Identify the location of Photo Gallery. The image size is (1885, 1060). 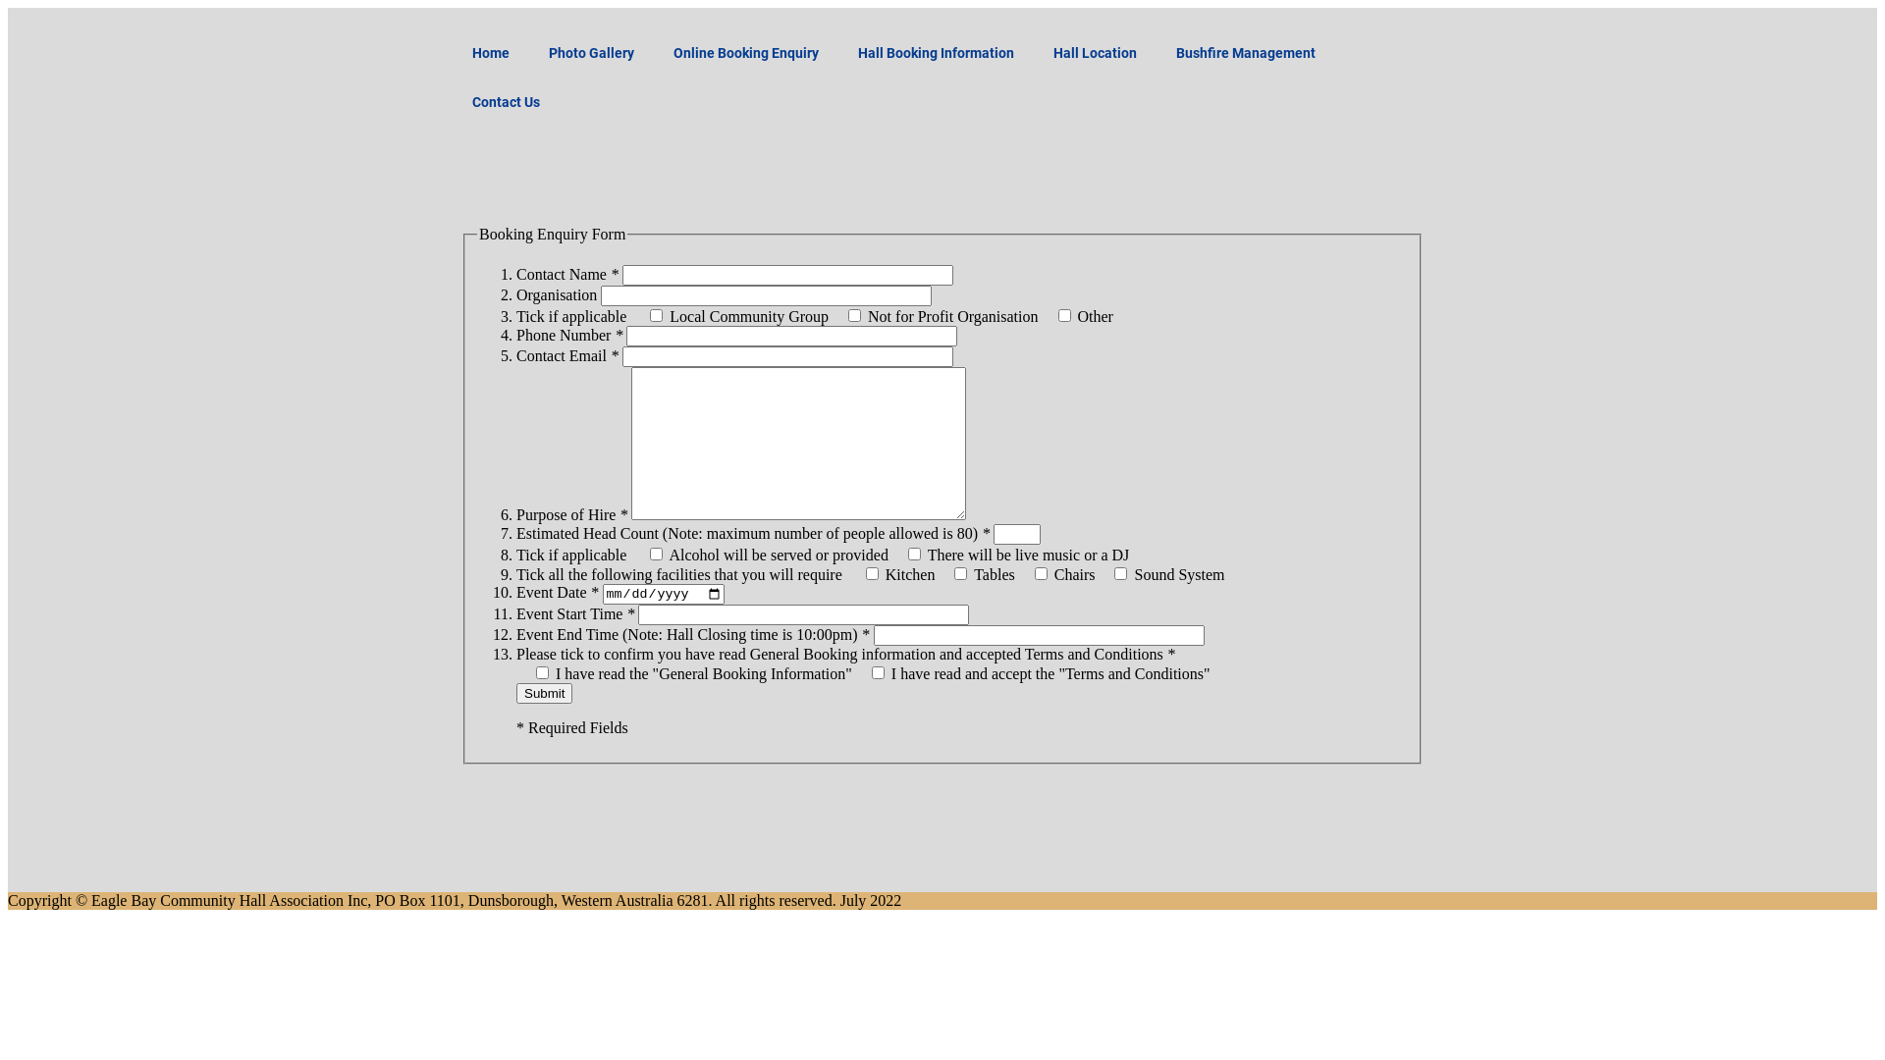
(591, 53).